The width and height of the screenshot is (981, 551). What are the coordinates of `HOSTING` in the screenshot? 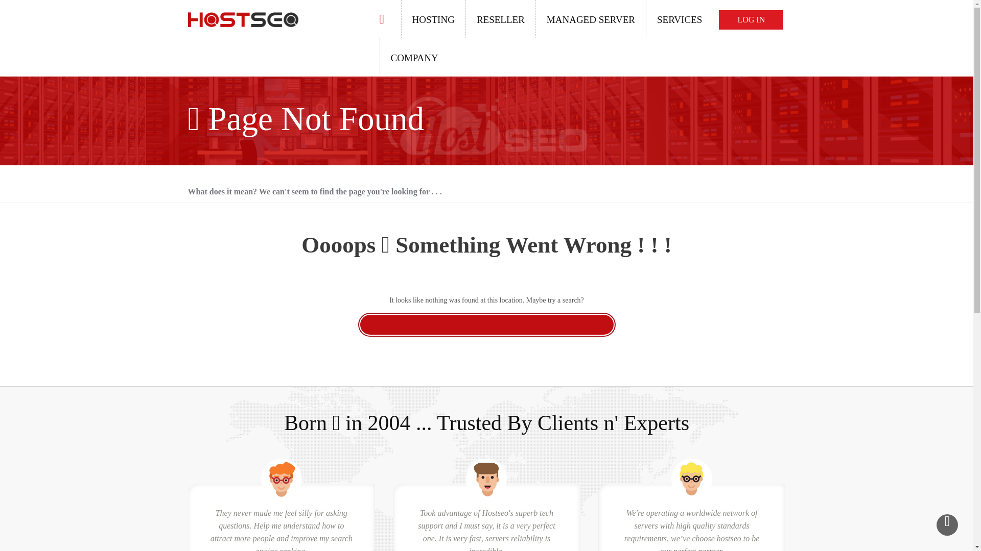 It's located at (432, 19).